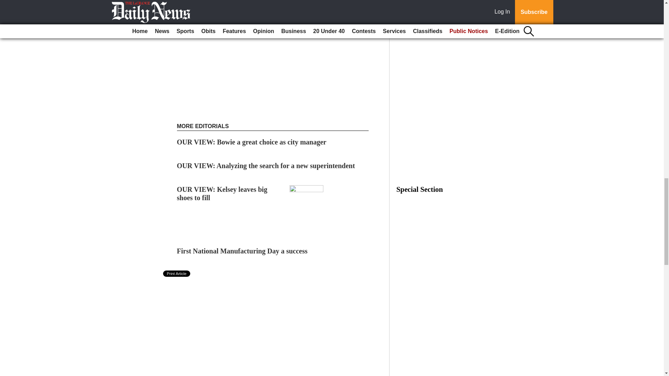 This screenshot has height=376, width=669. Describe the element at coordinates (243, 251) in the screenshot. I see `First National Manufacturing Day a success` at that location.